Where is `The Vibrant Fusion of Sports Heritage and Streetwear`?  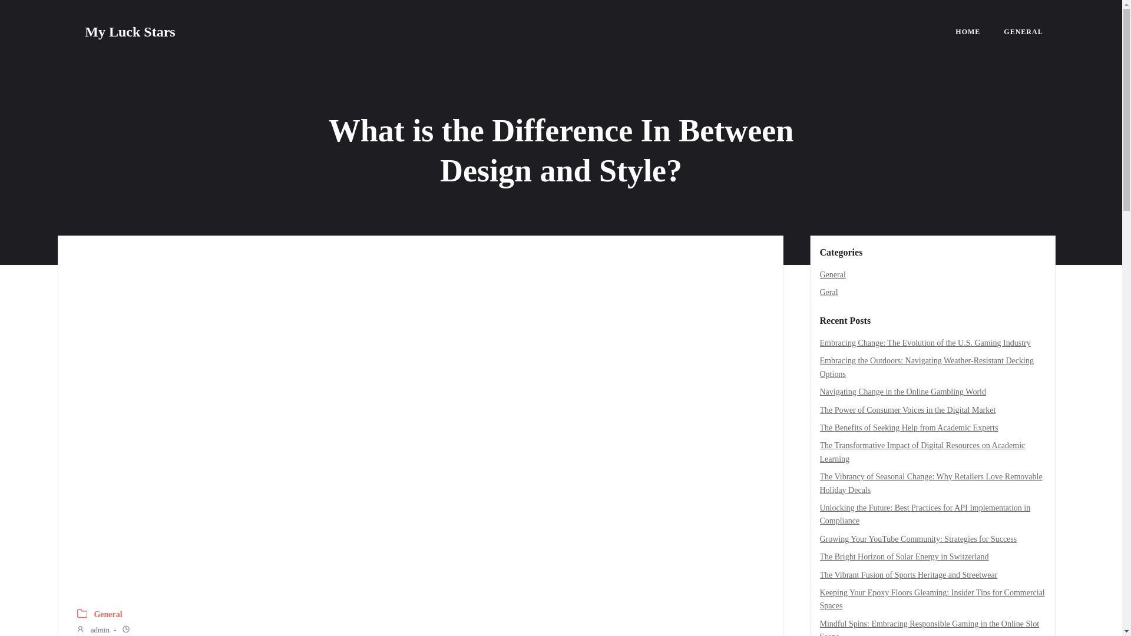 The Vibrant Fusion of Sports Heritage and Streetwear is located at coordinates (908, 574).